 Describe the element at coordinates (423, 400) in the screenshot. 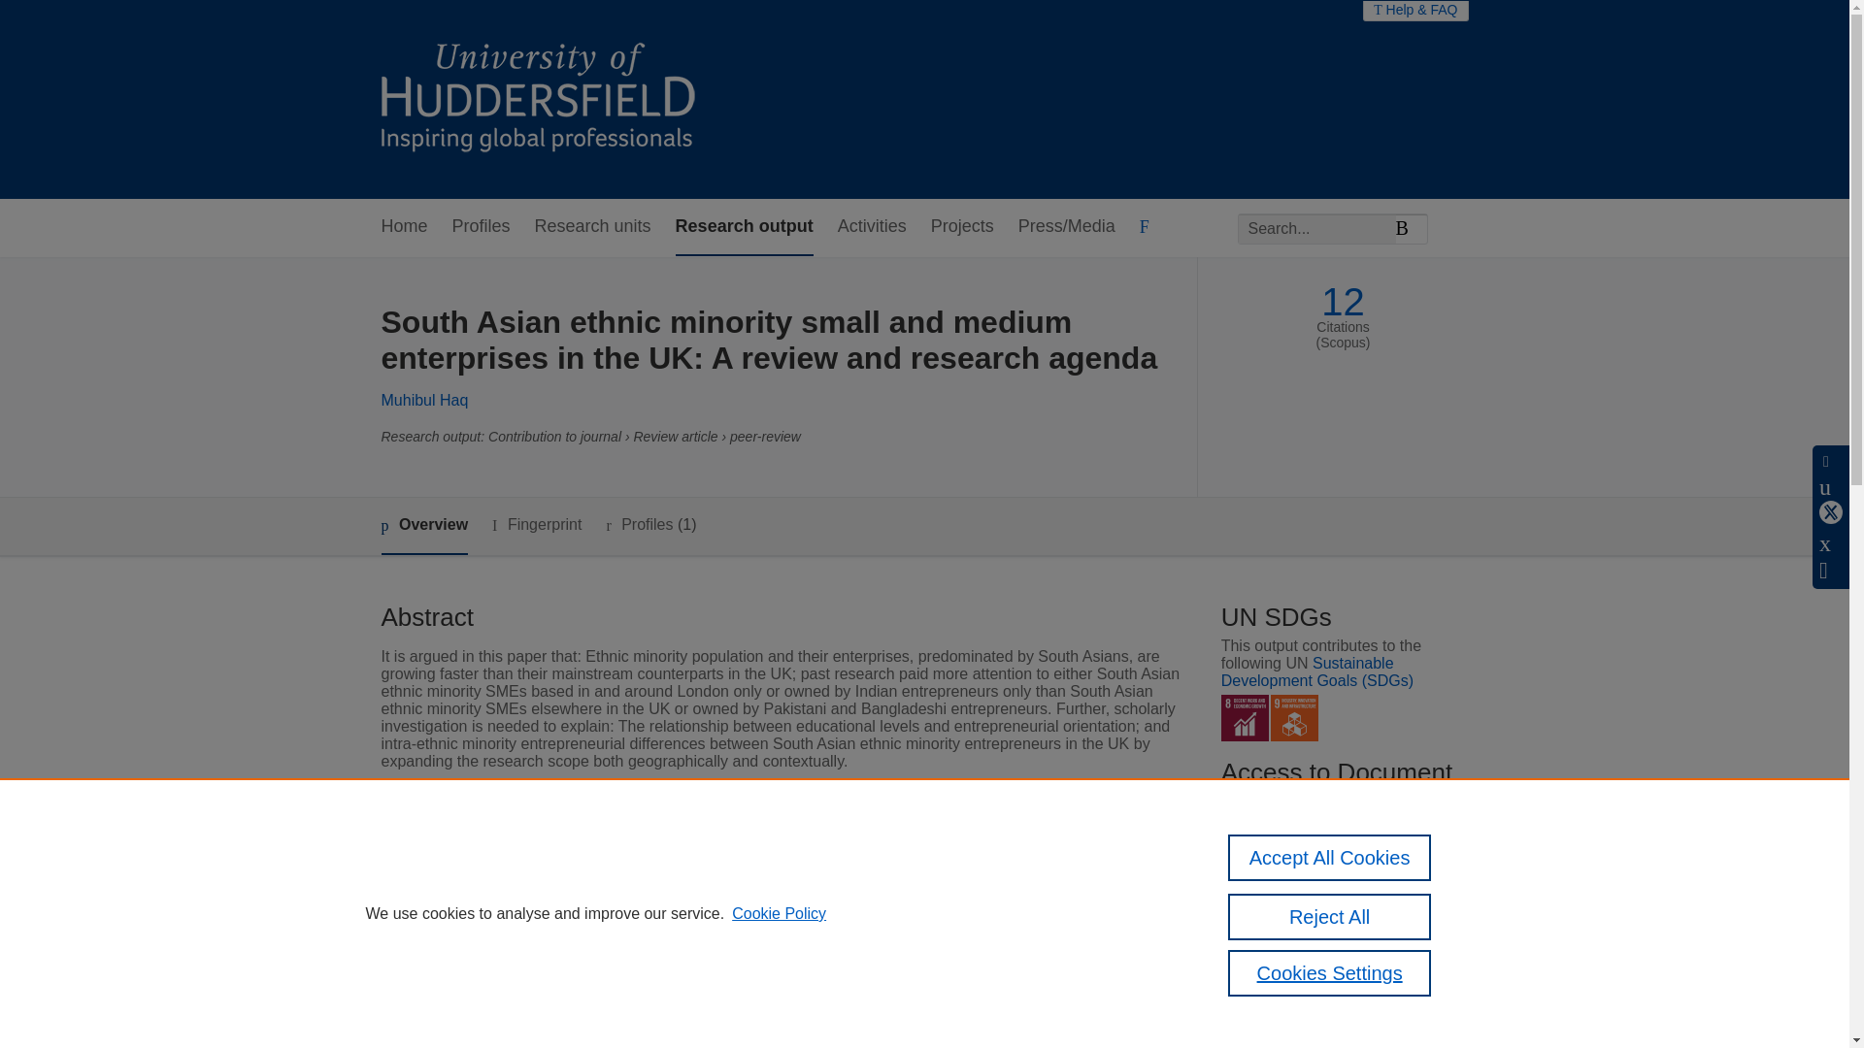

I see `Muhibul Haq` at that location.